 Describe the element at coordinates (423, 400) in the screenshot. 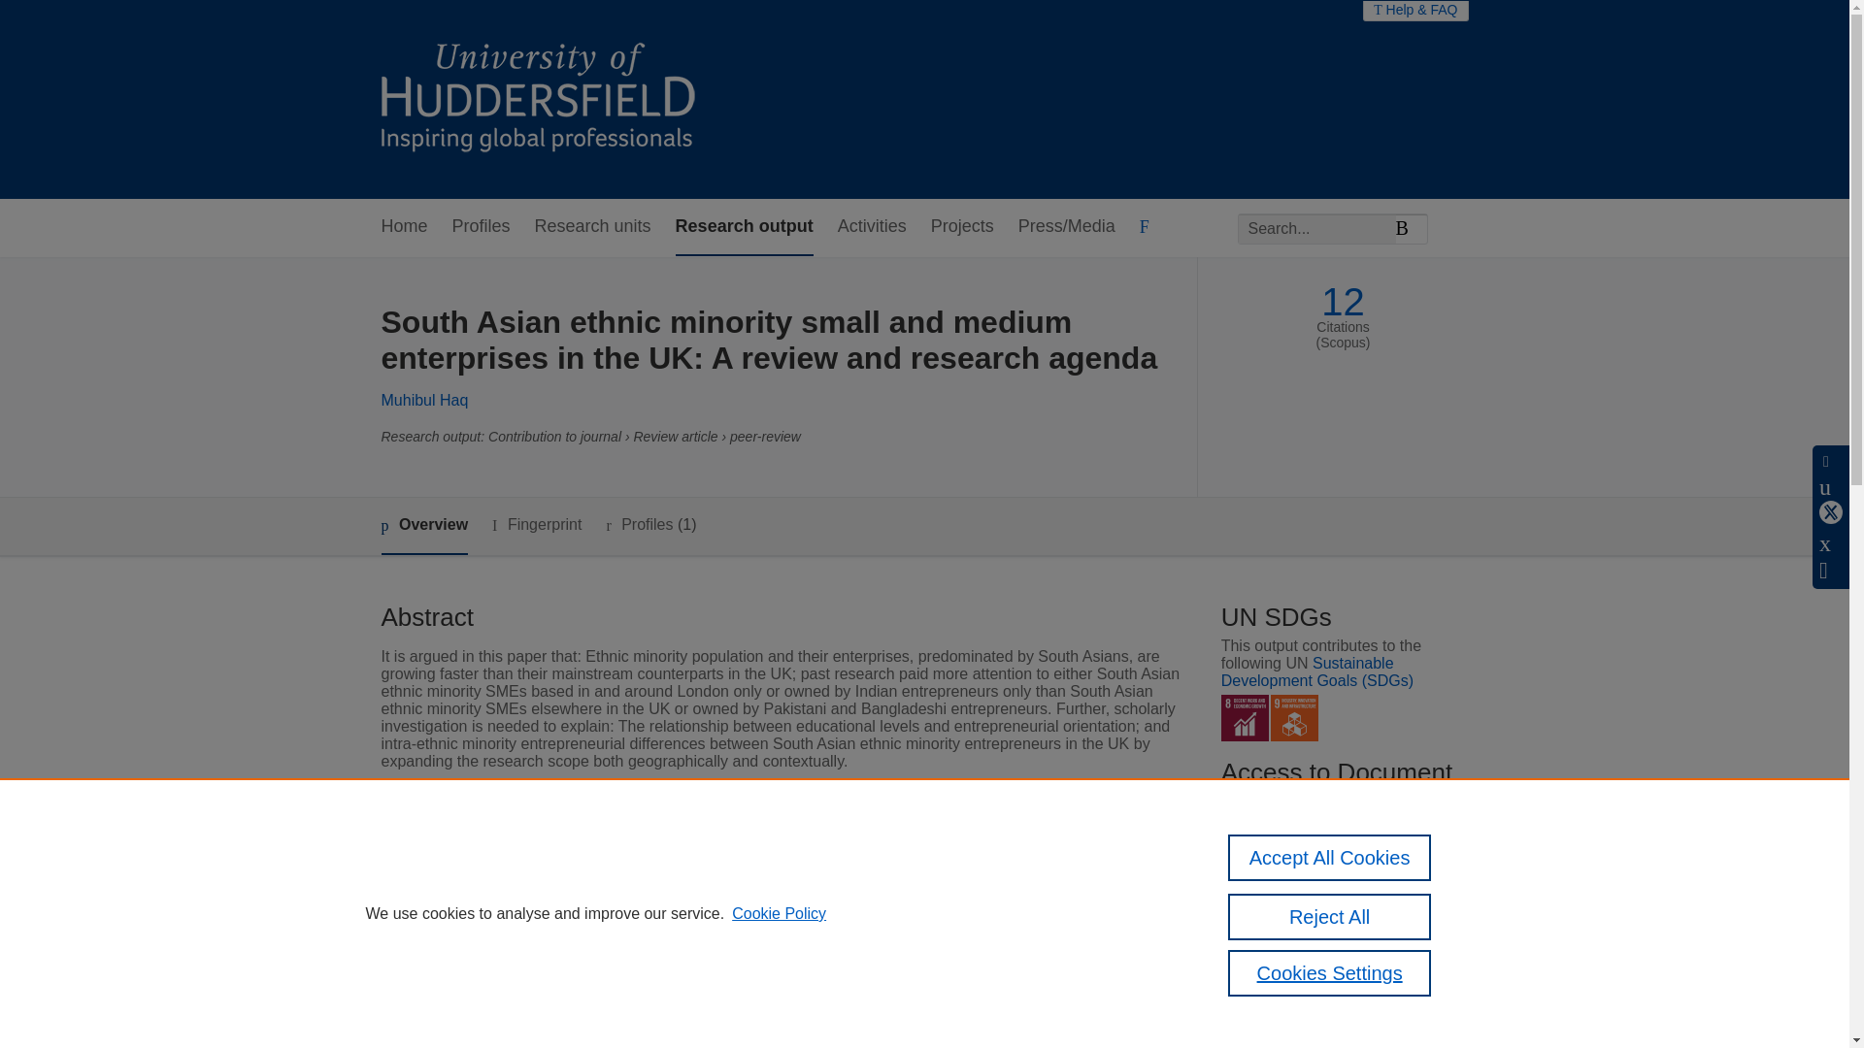

I see `Muhibul Haq` at that location.